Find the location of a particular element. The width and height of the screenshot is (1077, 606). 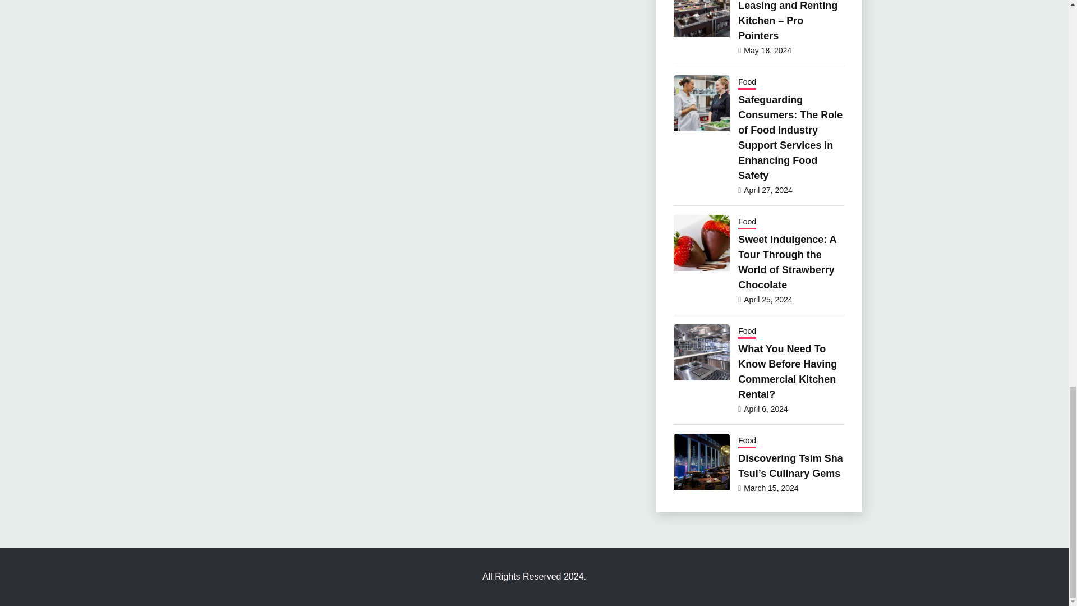

Food is located at coordinates (747, 83).